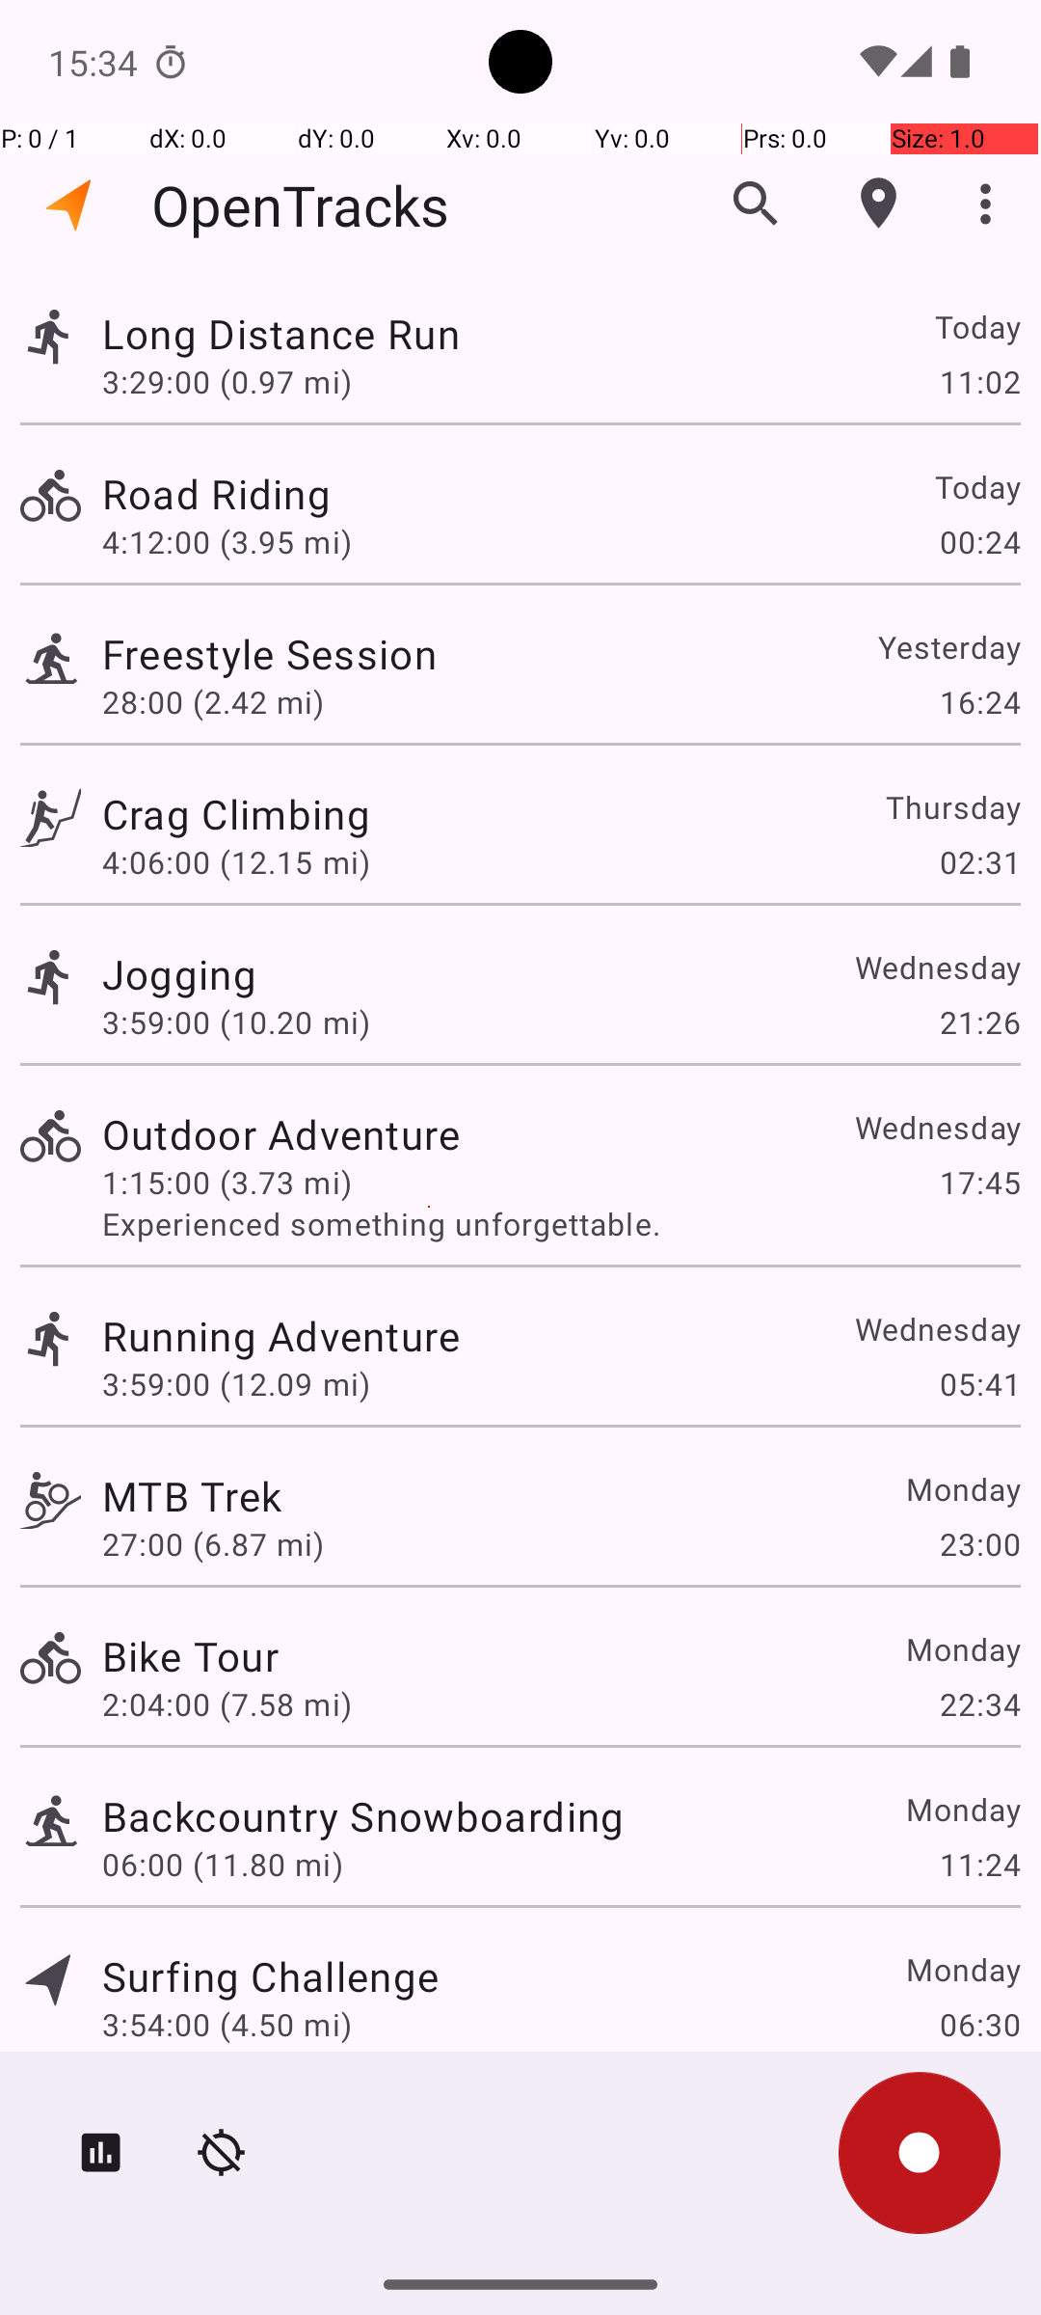  What do you see at coordinates (191, 1655) in the screenshot?
I see `Bike Tour` at bounding box center [191, 1655].